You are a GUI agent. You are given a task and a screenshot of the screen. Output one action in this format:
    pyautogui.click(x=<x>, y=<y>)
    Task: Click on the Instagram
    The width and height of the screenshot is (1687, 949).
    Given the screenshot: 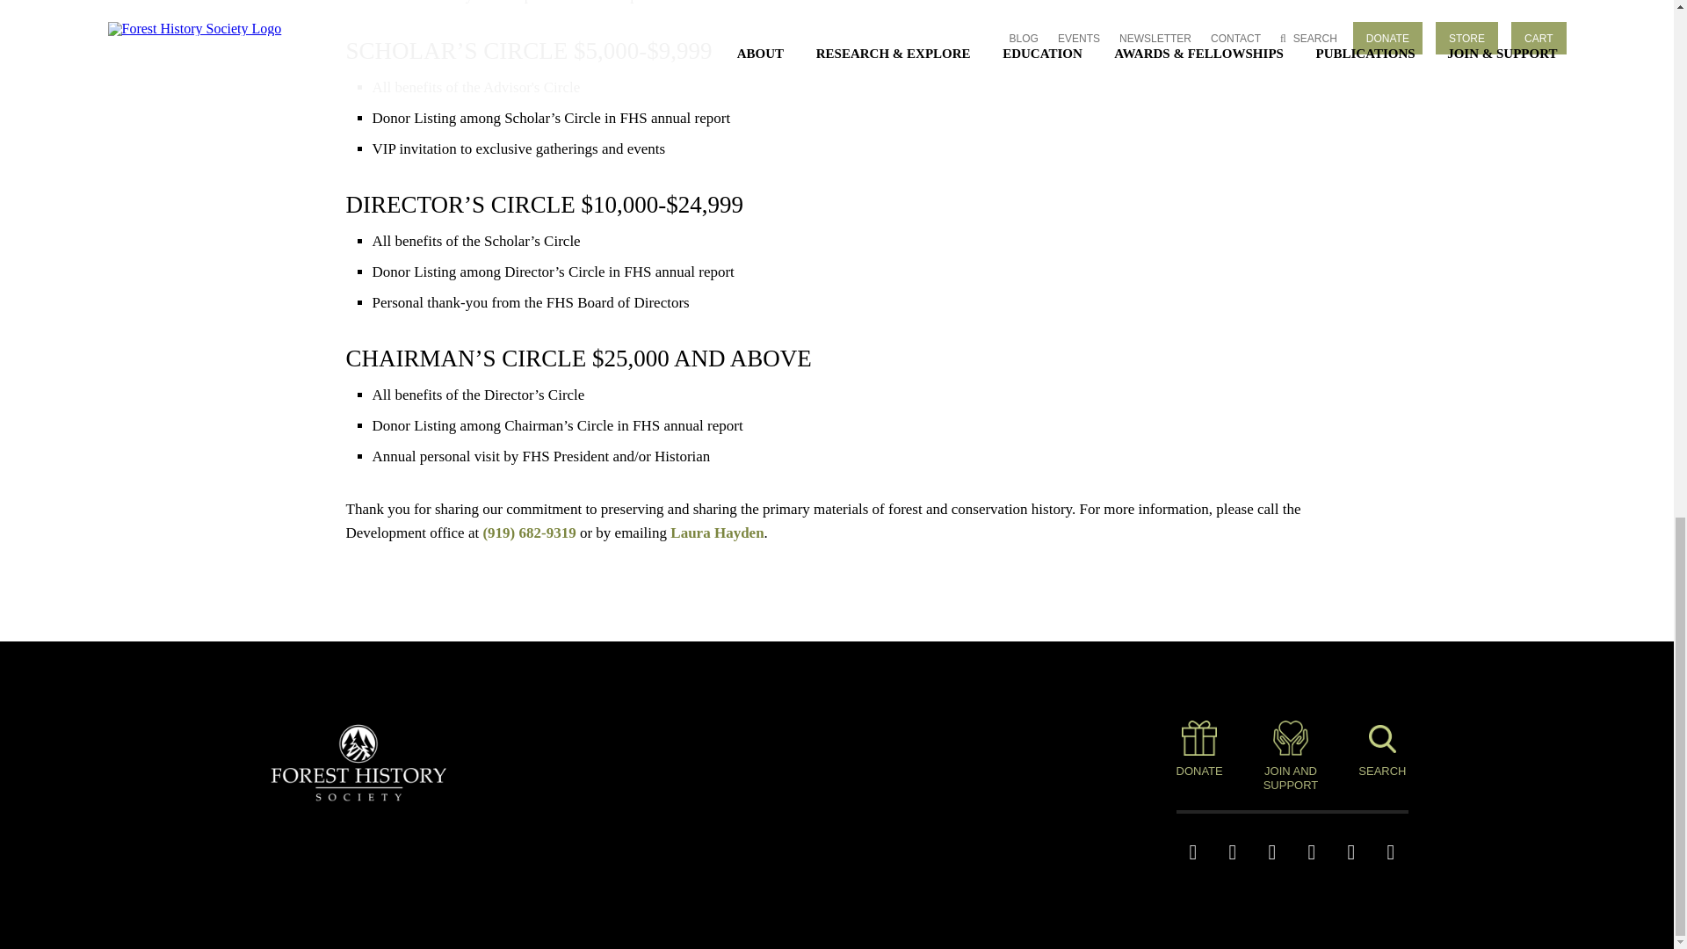 What is the action you would take?
    pyautogui.click(x=1392, y=852)
    